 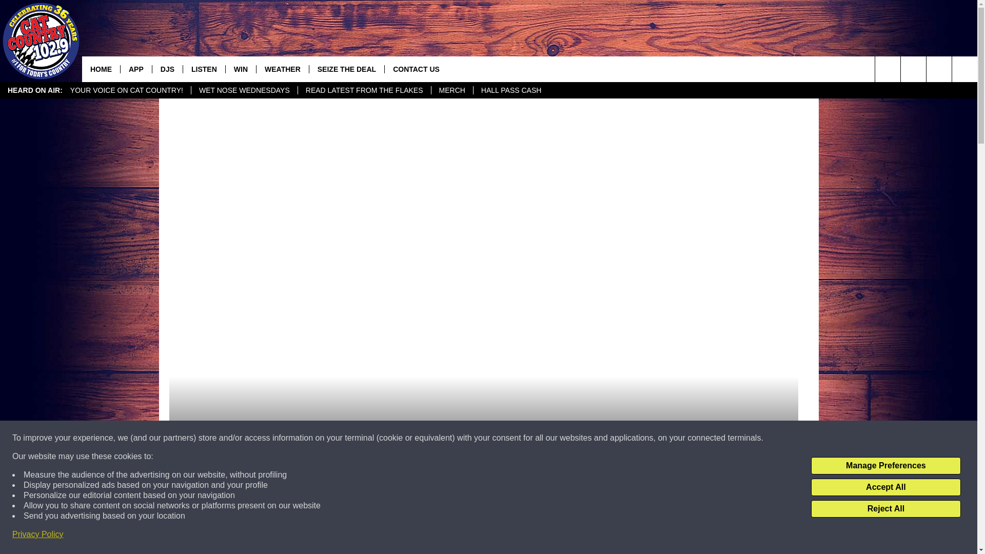 I want to click on Share on Twitter, so click(x=617, y=536).